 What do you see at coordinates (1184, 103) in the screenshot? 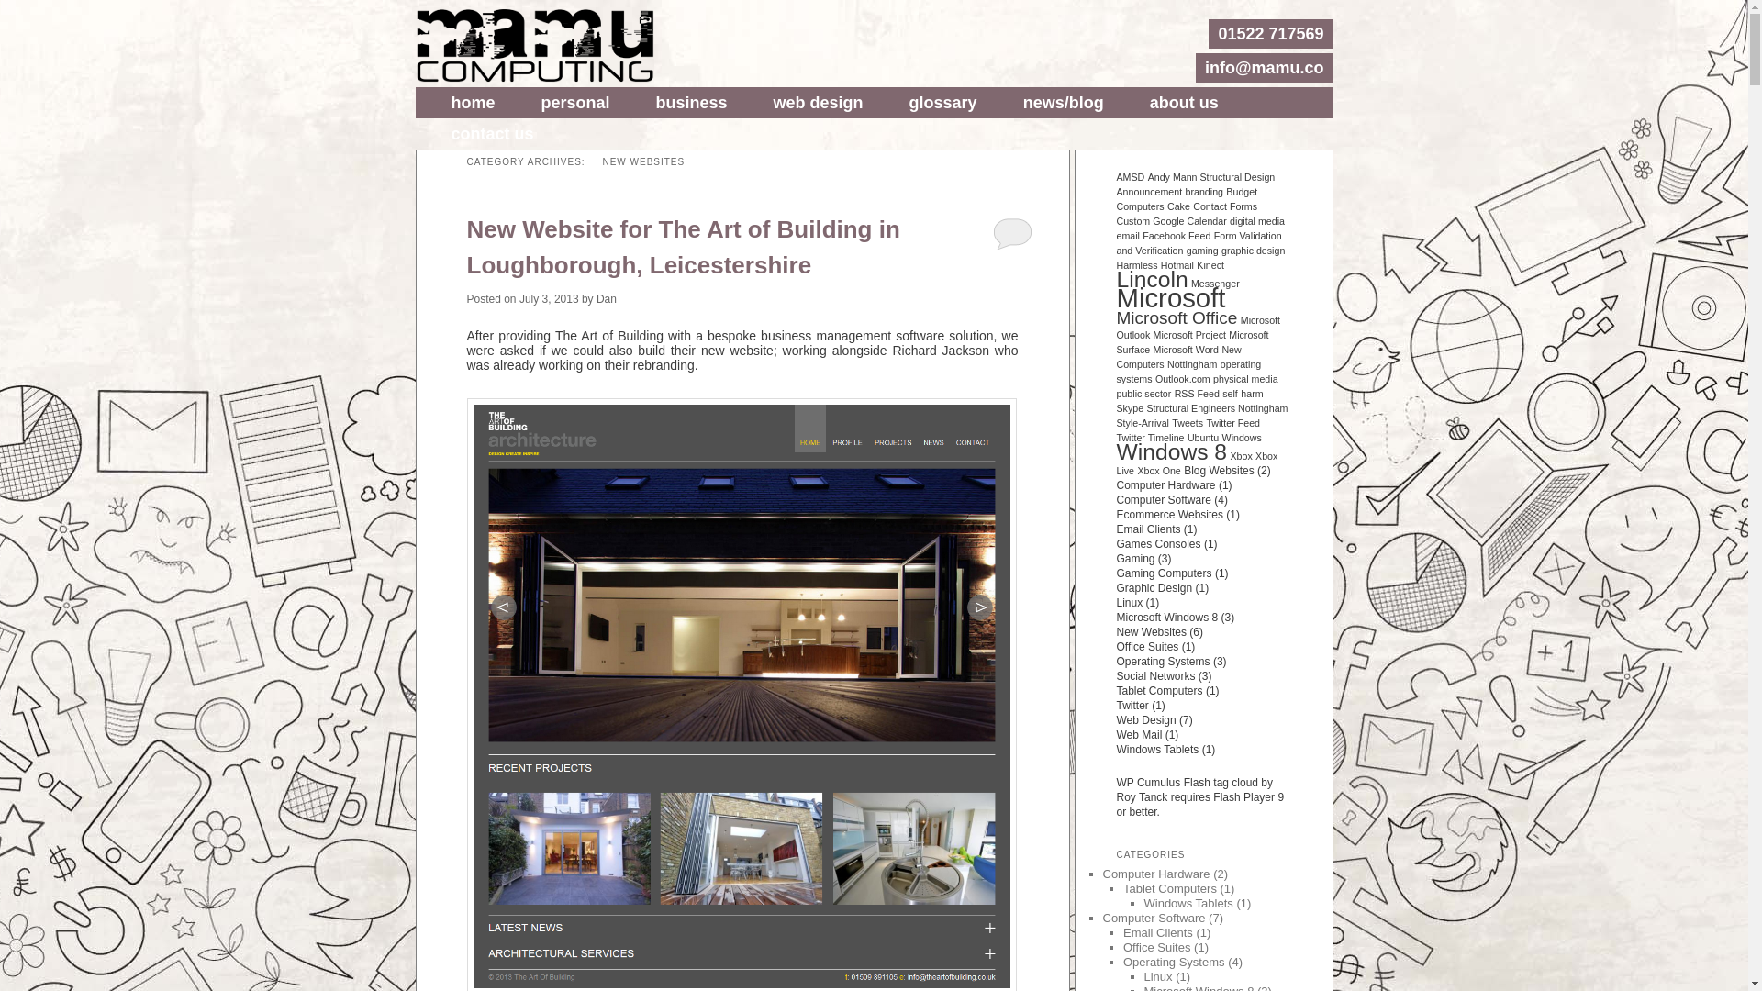
I see `about us` at bounding box center [1184, 103].